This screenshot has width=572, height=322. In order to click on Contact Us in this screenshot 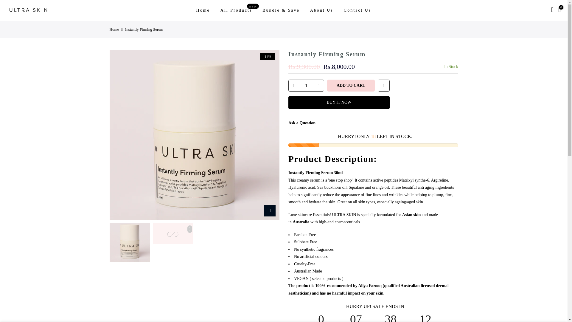, I will do `click(357, 10)`.